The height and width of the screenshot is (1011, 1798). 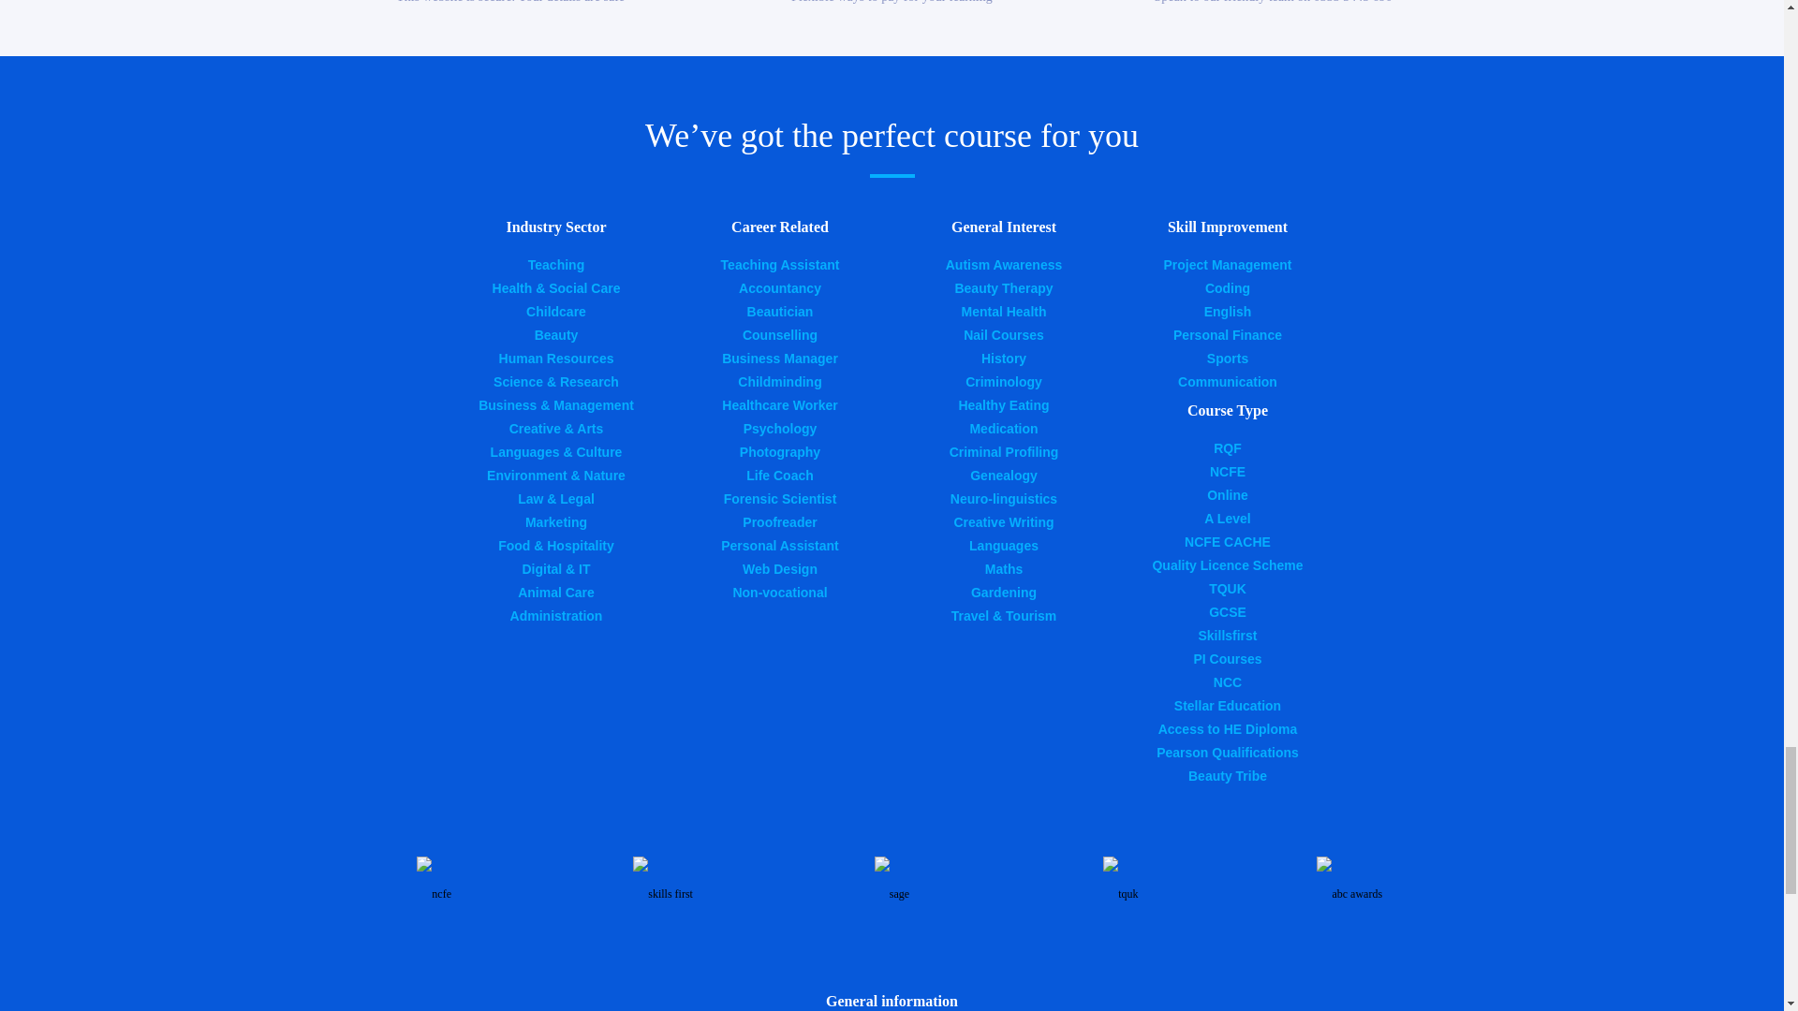 I want to click on Human Resources, so click(x=556, y=358).